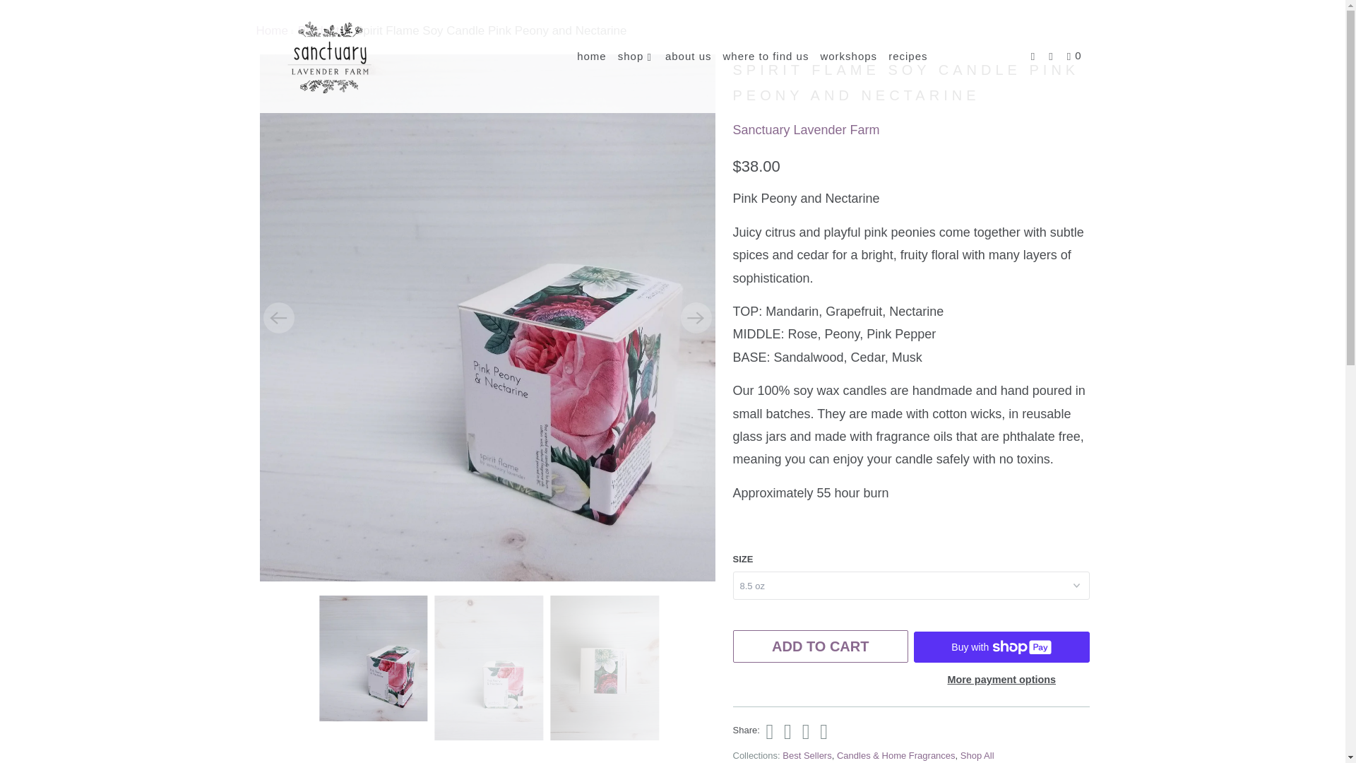  I want to click on Shop All, so click(977, 755).